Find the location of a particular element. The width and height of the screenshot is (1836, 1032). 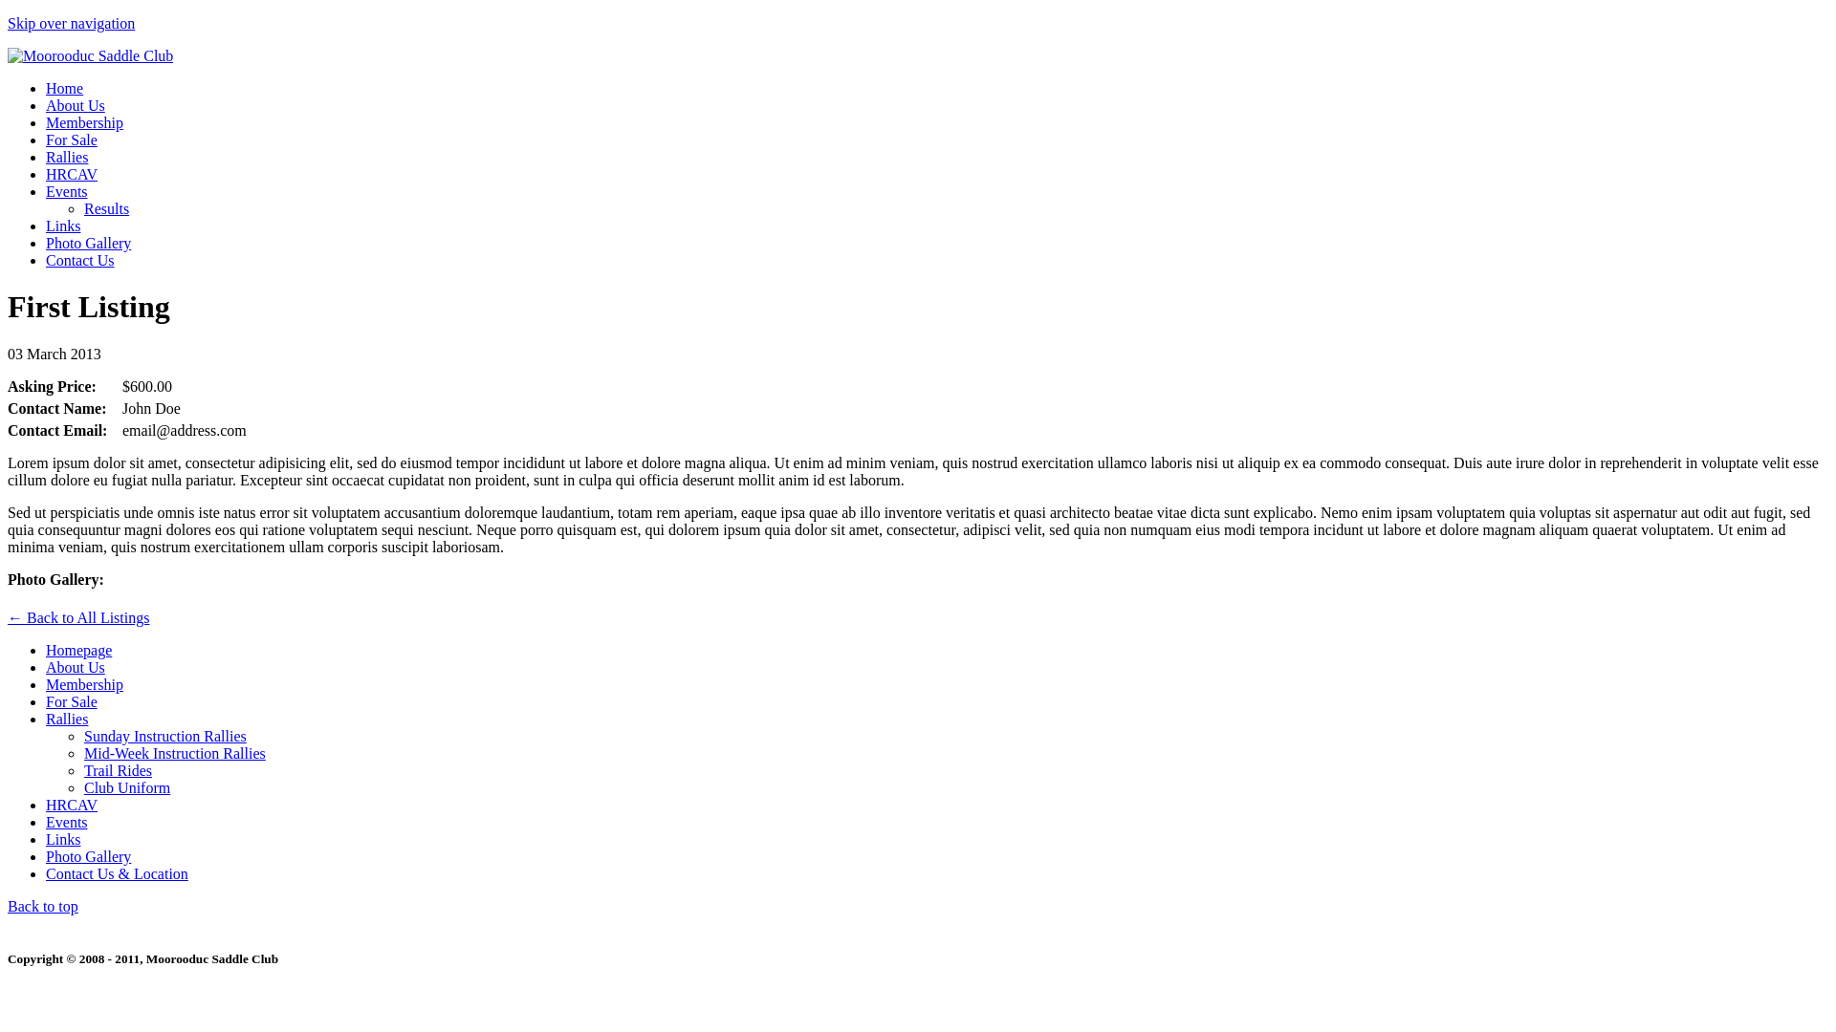

Events is located at coordinates (67, 822).